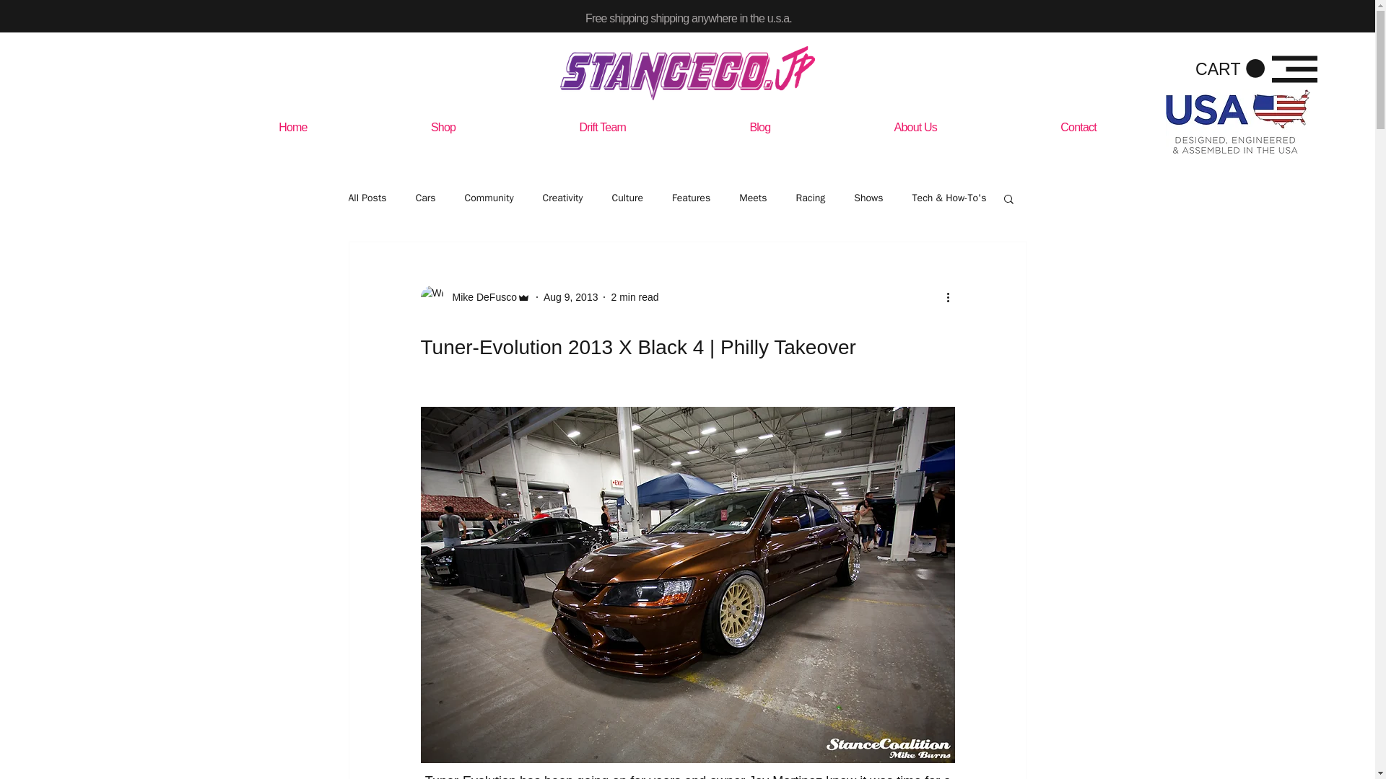 This screenshot has height=779, width=1386. What do you see at coordinates (570, 297) in the screenshot?
I see `Aug 9, 2013` at bounding box center [570, 297].